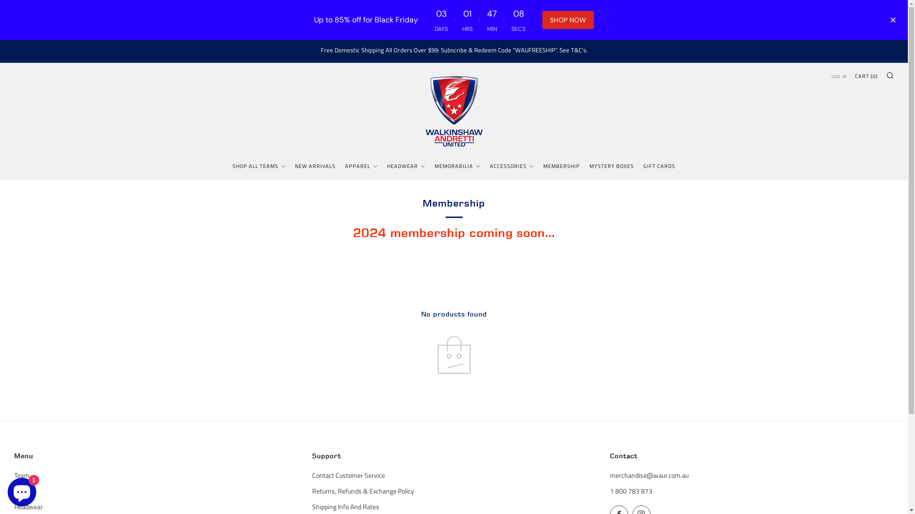 This screenshot has width=915, height=514. What do you see at coordinates (22, 490) in the screenshot?
I see `Shopify online store chat` at bounding box center [22, 490].